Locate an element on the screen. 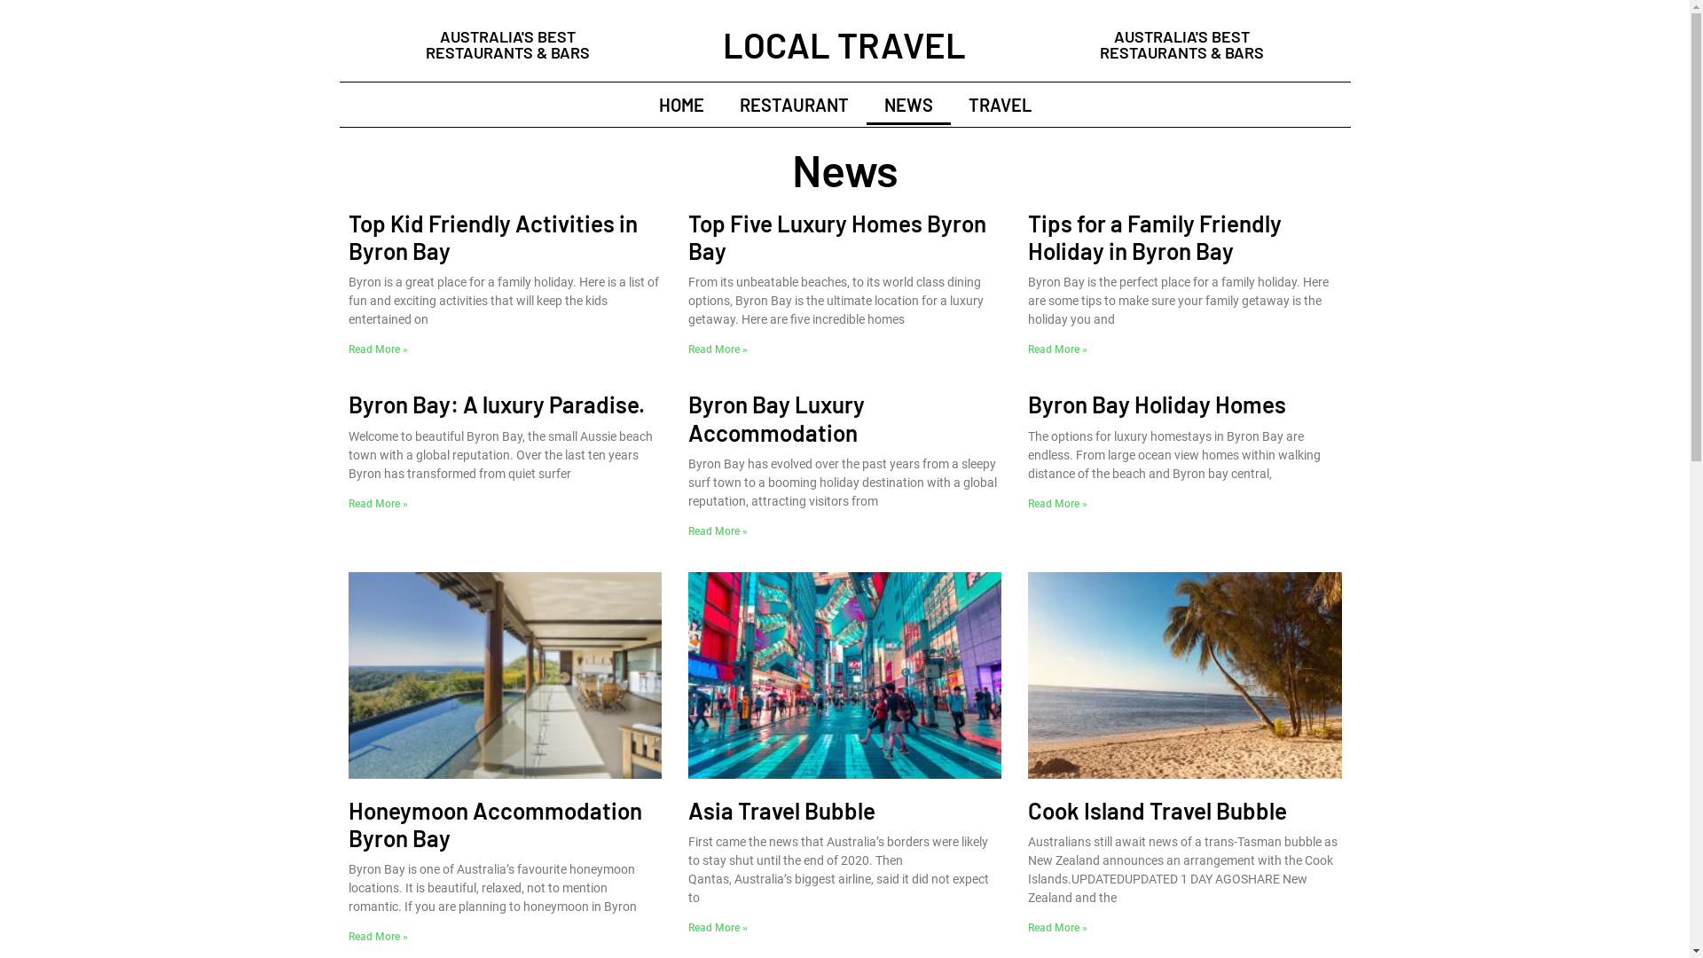  Tips for a Family Friendly Holiday in Byron Bay is located at coordinates (1155, 237).